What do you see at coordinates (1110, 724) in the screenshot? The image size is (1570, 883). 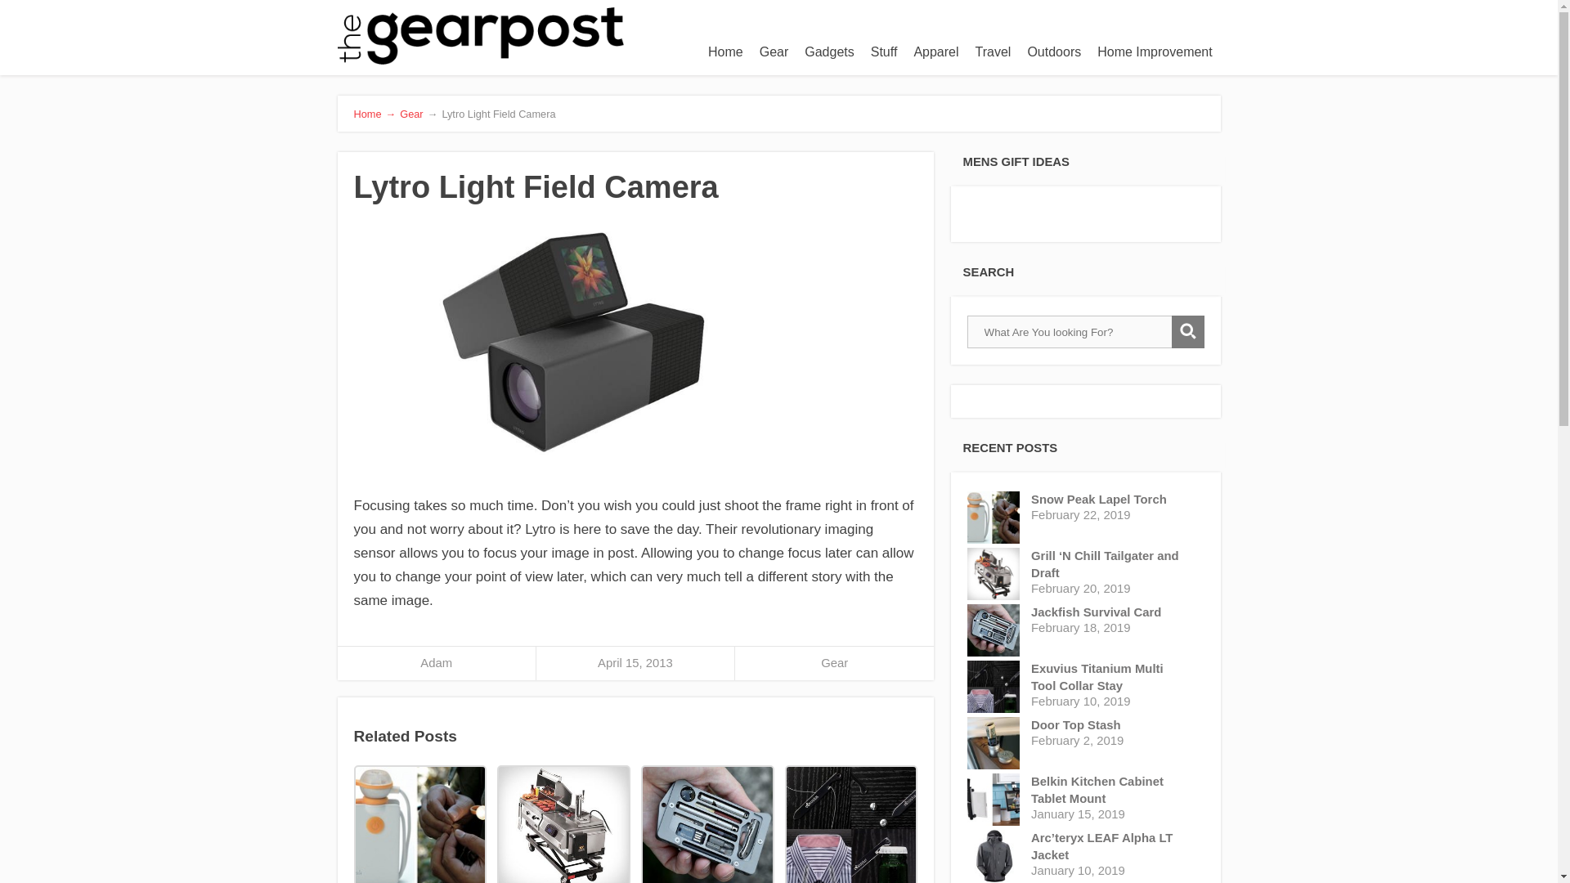 I see `Door Top Stash` at bounding box center [1110, 724].